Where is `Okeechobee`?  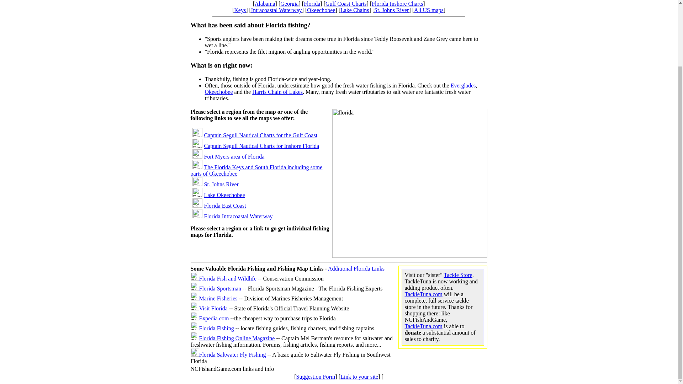
Okeechobee is located at coordinates (219, 92).